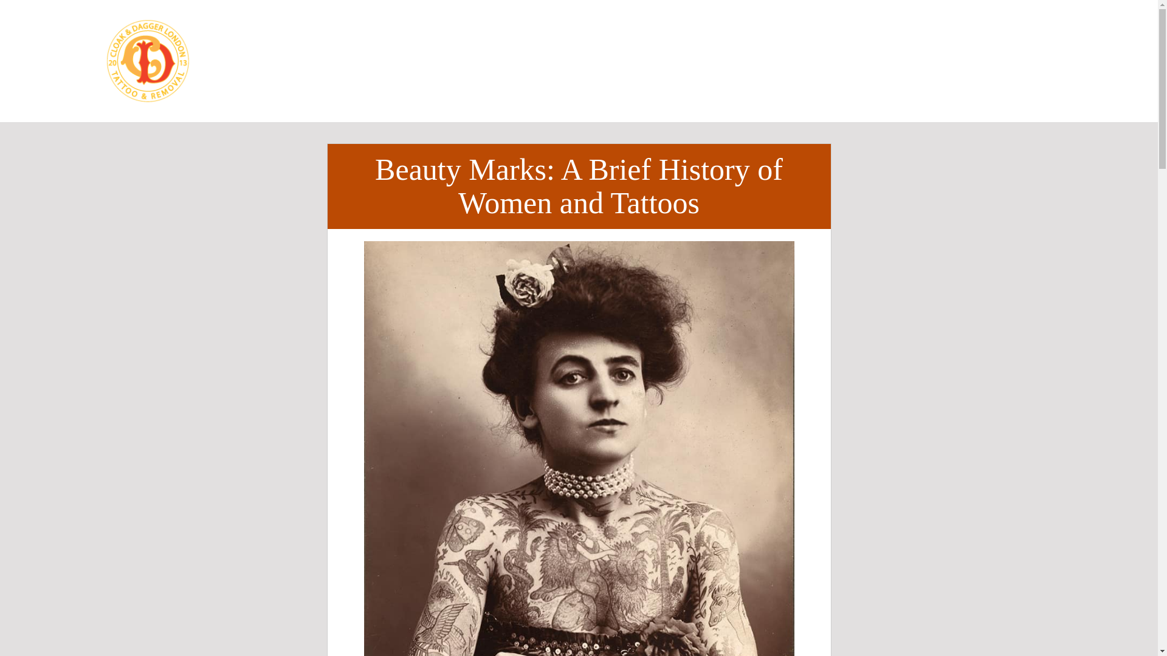 This screenshot has height=656, width=1167. I want to click on ONLINE STORE, so click(549, 79).